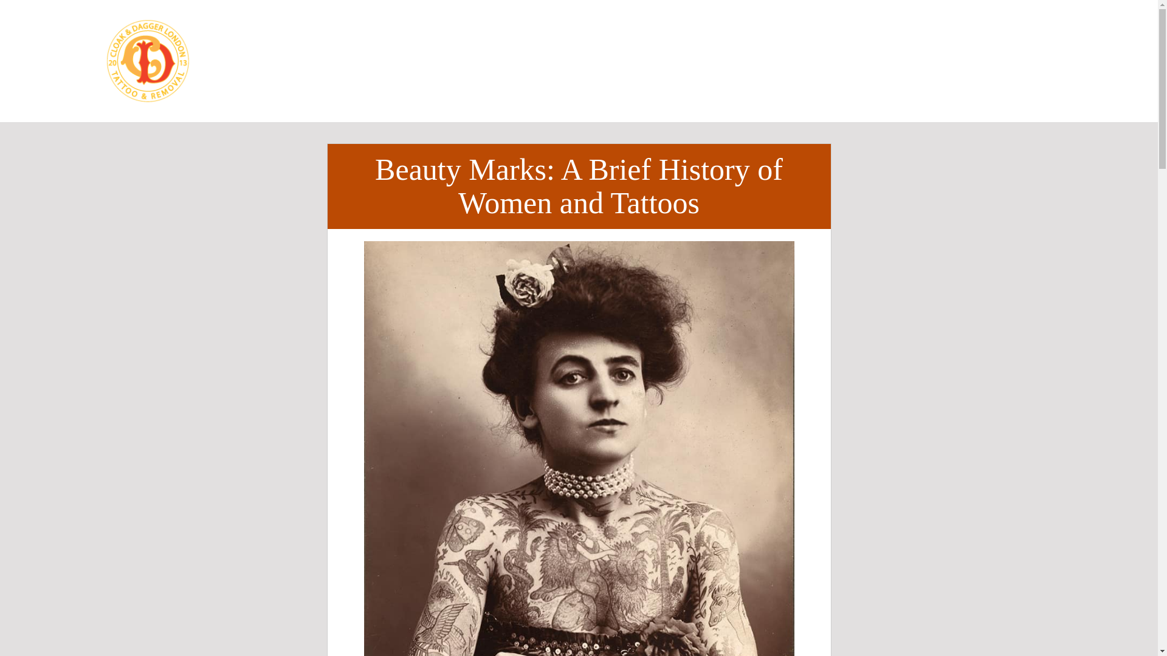 This screenshot has height=656, width=1167. I want to click on ONLINE STORE, so click(549, 79).